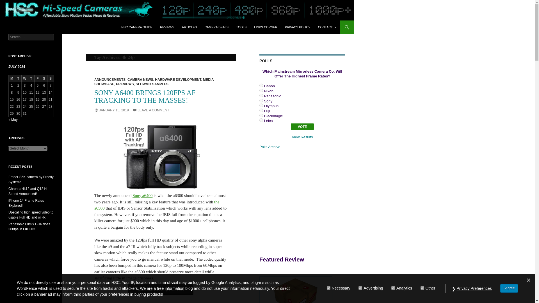  What do you see at coordinates (189, 27) in the screenshot?
I see `ARTICLES` at bounding box center [189, 27].